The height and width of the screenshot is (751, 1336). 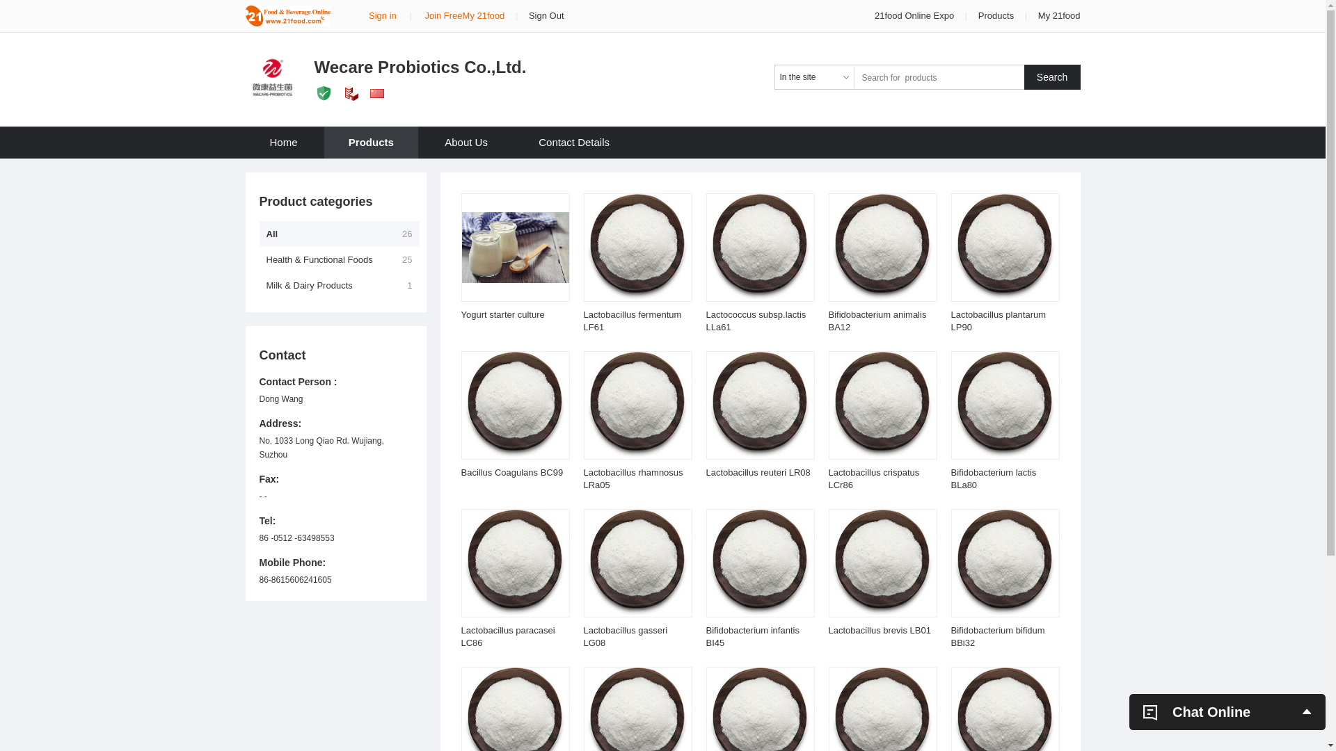 What do you see at coordinates (372, 143) in the screenshot?
I see `Products` at bounding box center [372, 143].